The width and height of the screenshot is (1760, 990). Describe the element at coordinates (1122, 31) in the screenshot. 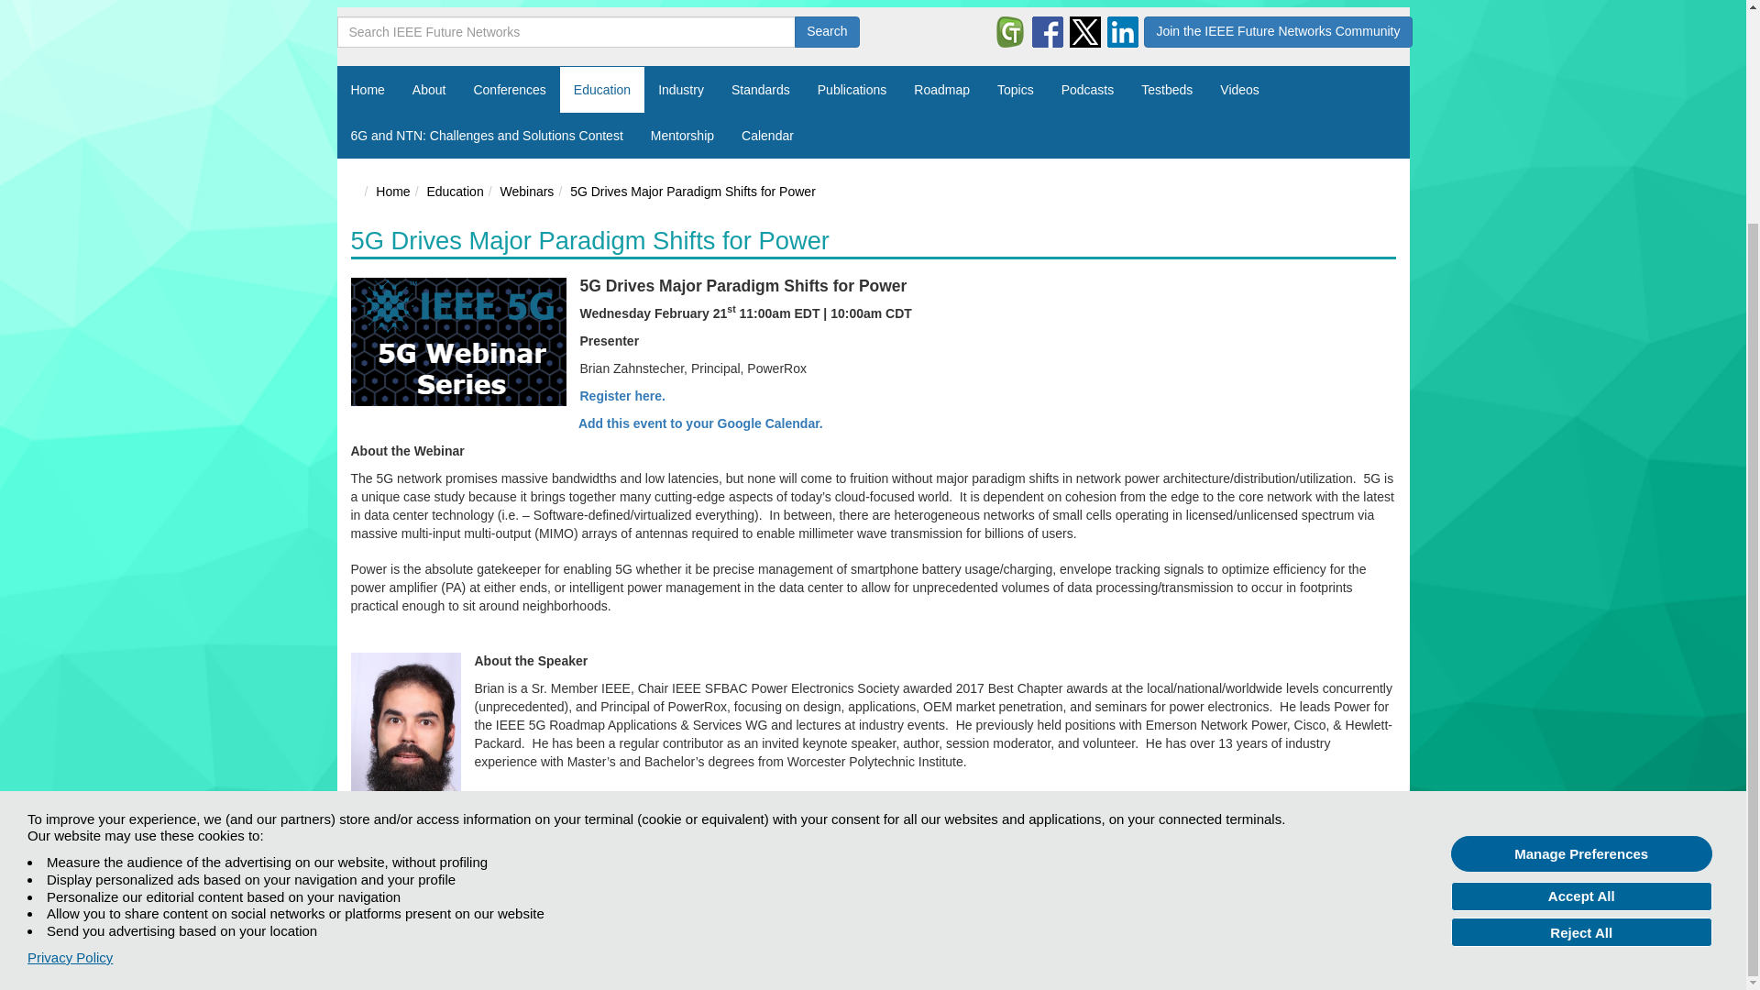

I see `LinkedIn` at that location.